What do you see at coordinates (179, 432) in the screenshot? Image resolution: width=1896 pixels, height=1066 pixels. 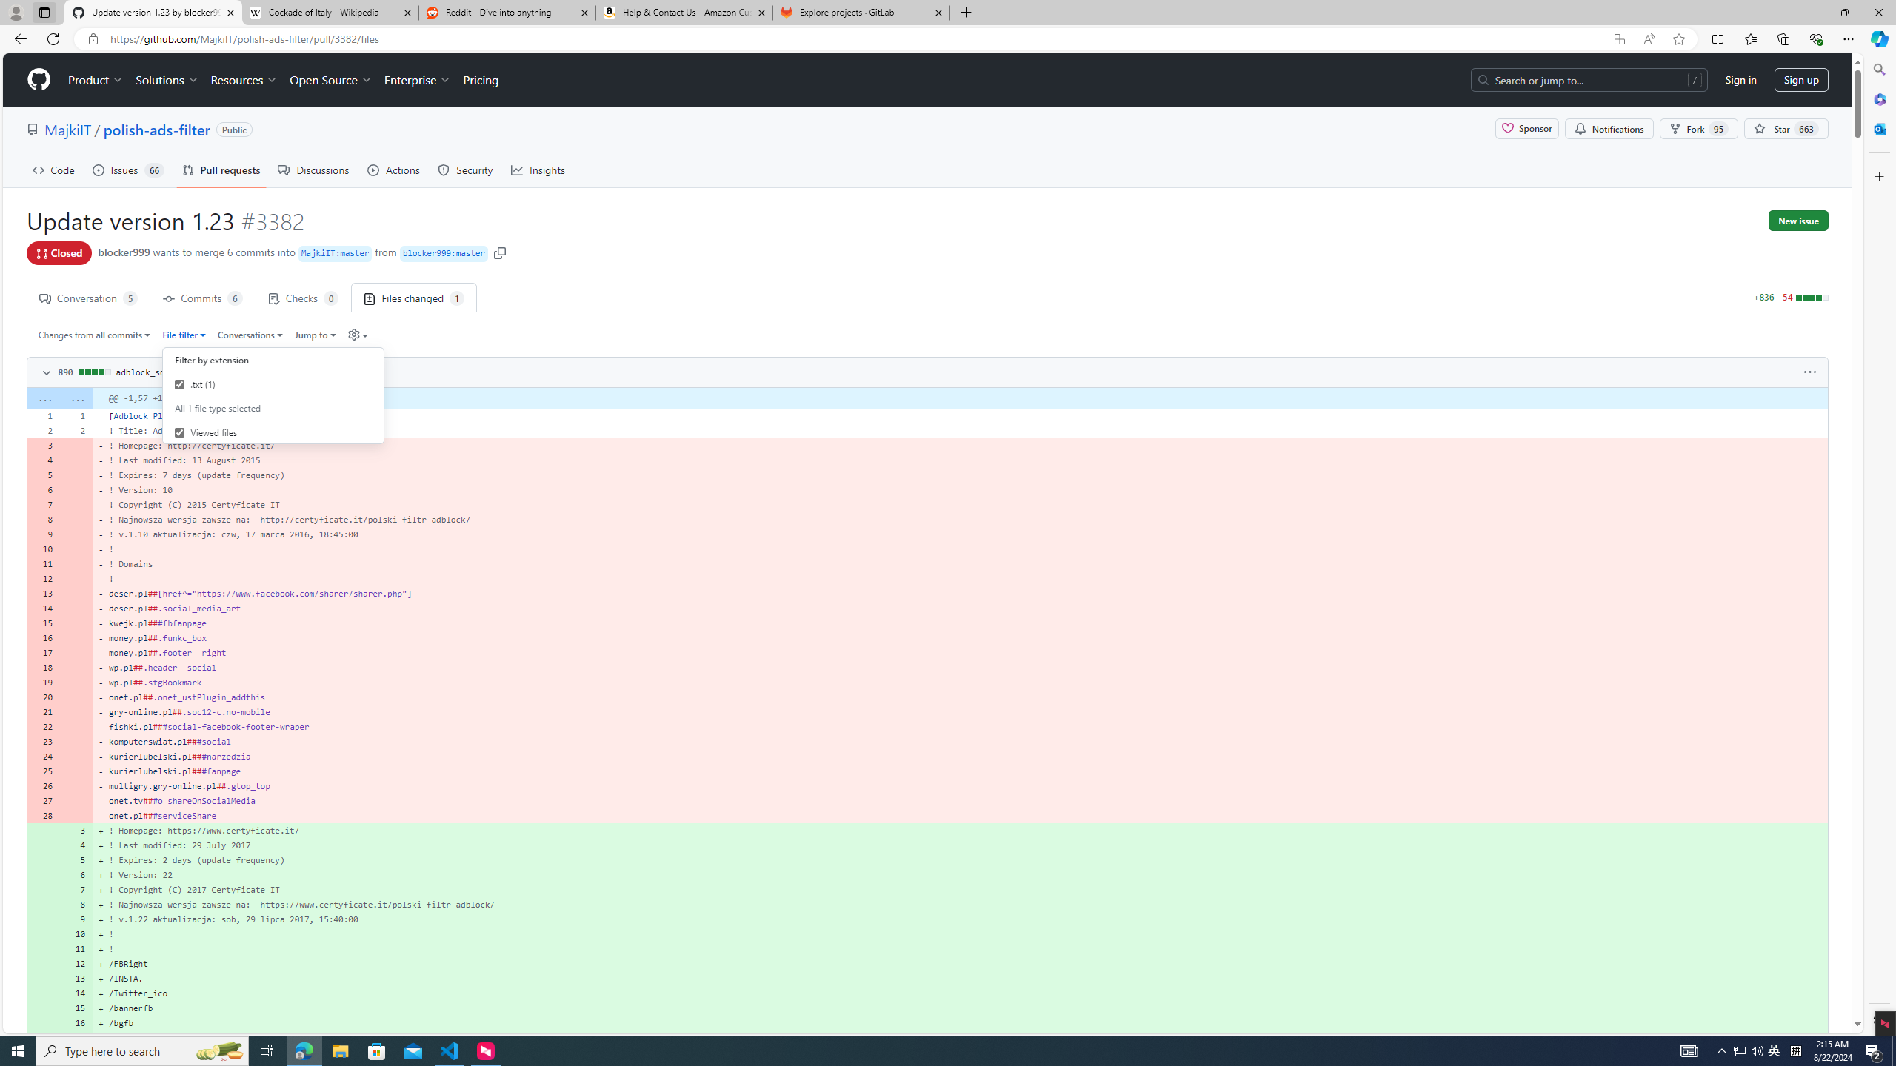 I see `Viewed files` at bounding box center [179, 432].